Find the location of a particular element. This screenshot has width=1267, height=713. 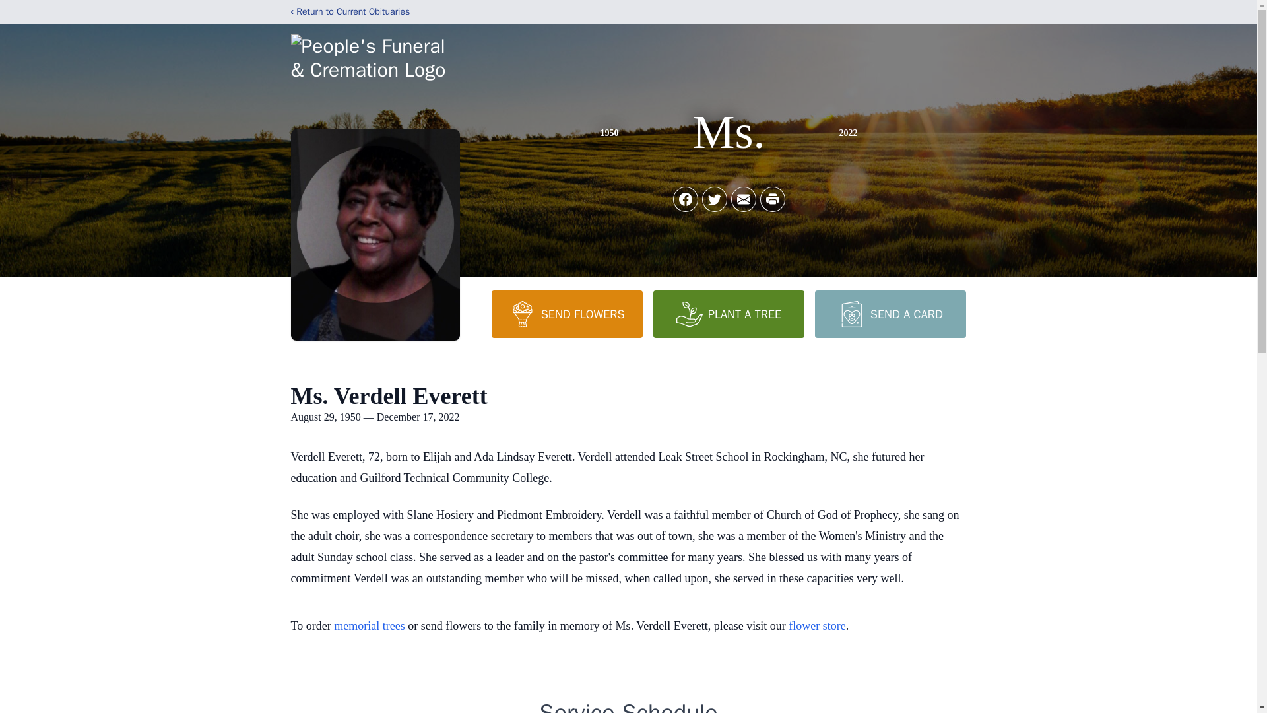

flower store is located at coordinates (816, 626).